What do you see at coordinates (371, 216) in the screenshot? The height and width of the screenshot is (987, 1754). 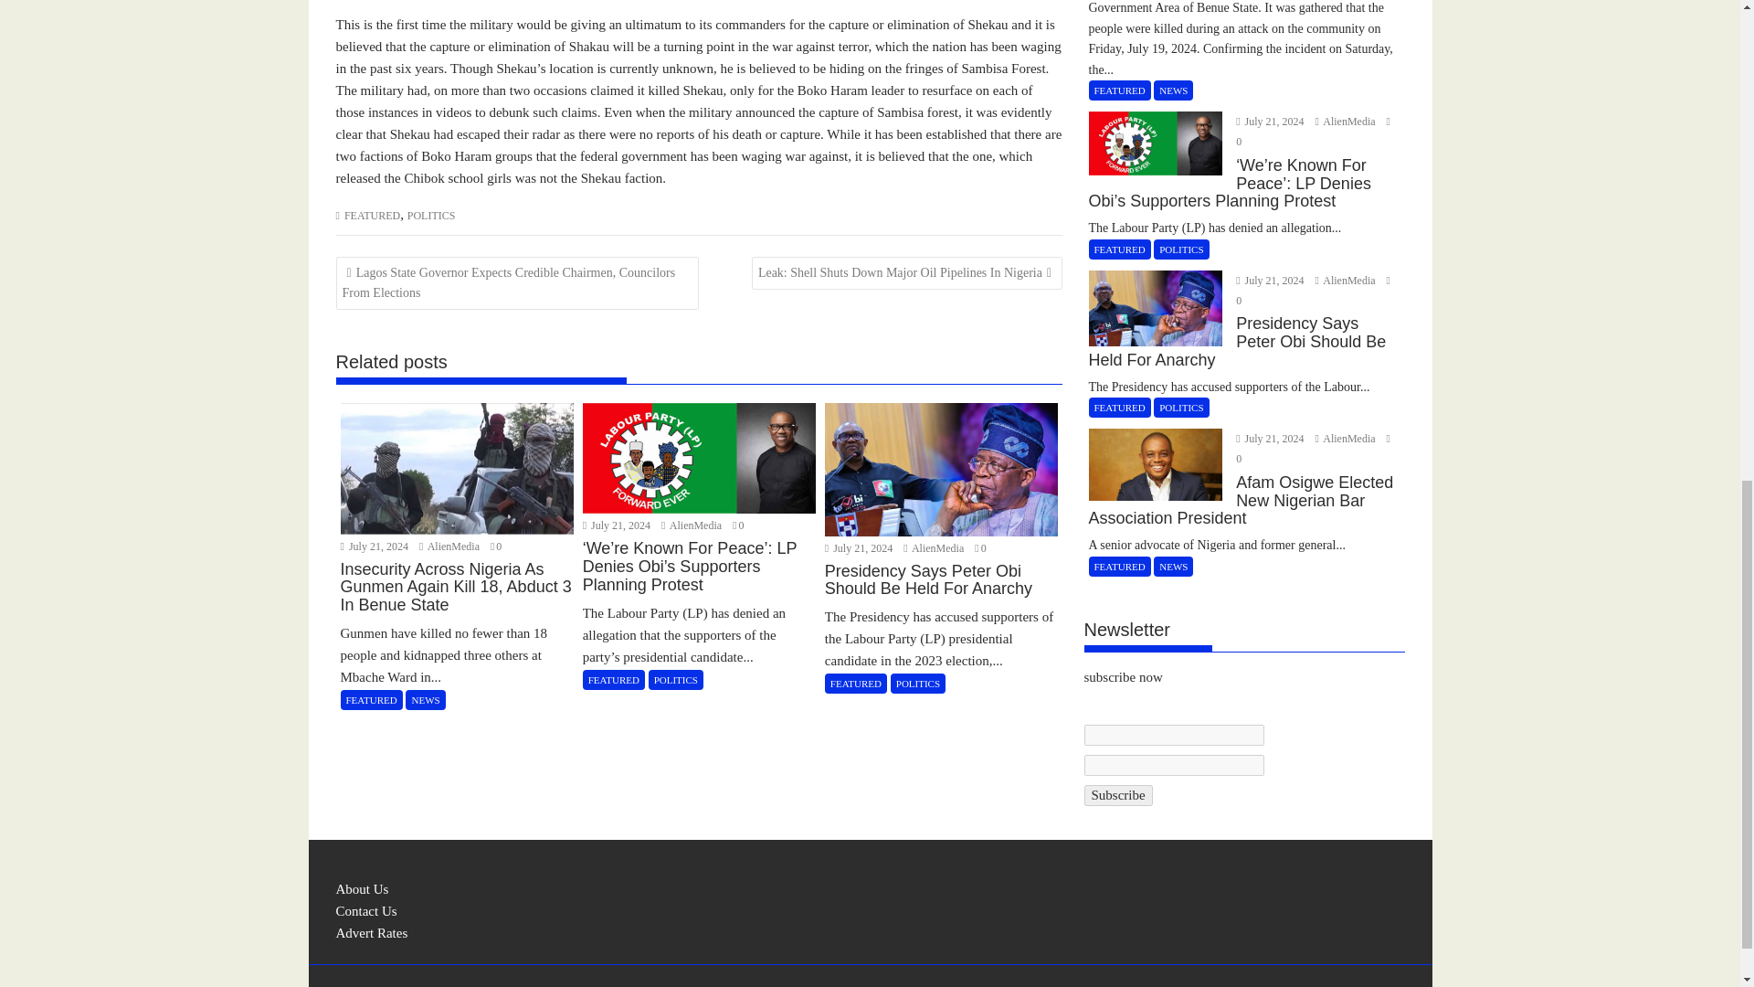 I see `FEATURED` at bounding box center [371, 216].